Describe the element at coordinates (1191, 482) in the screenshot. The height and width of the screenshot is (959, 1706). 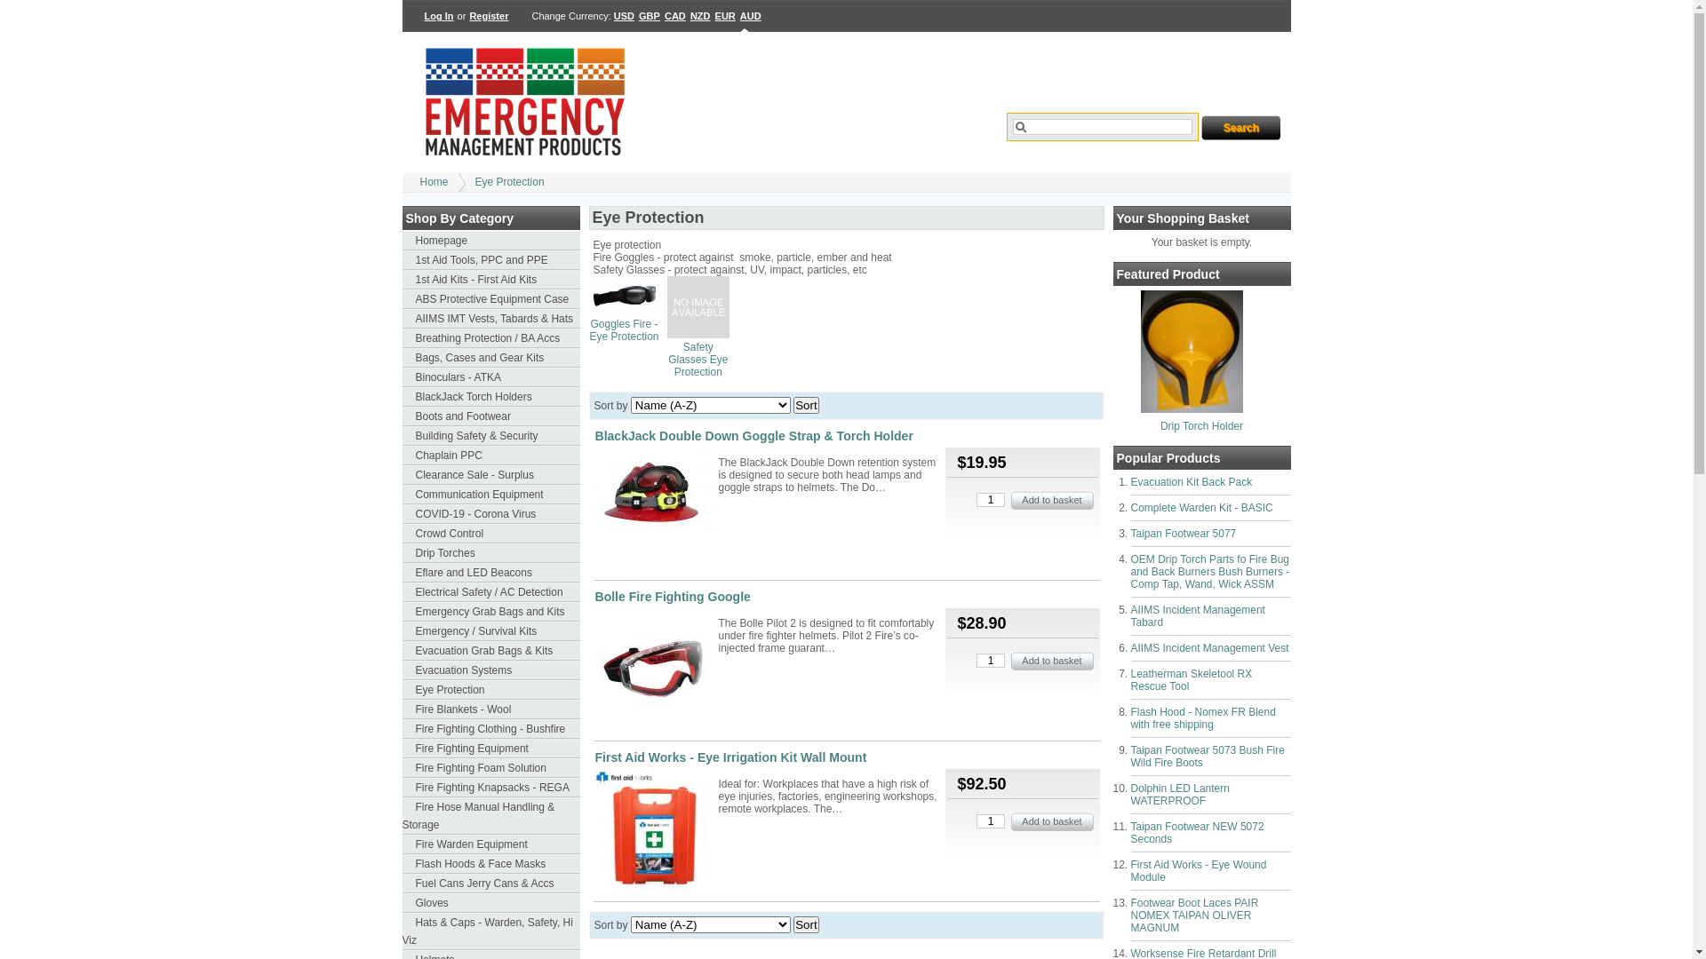
I see `Evacuation Kit Back Pack` at that location.